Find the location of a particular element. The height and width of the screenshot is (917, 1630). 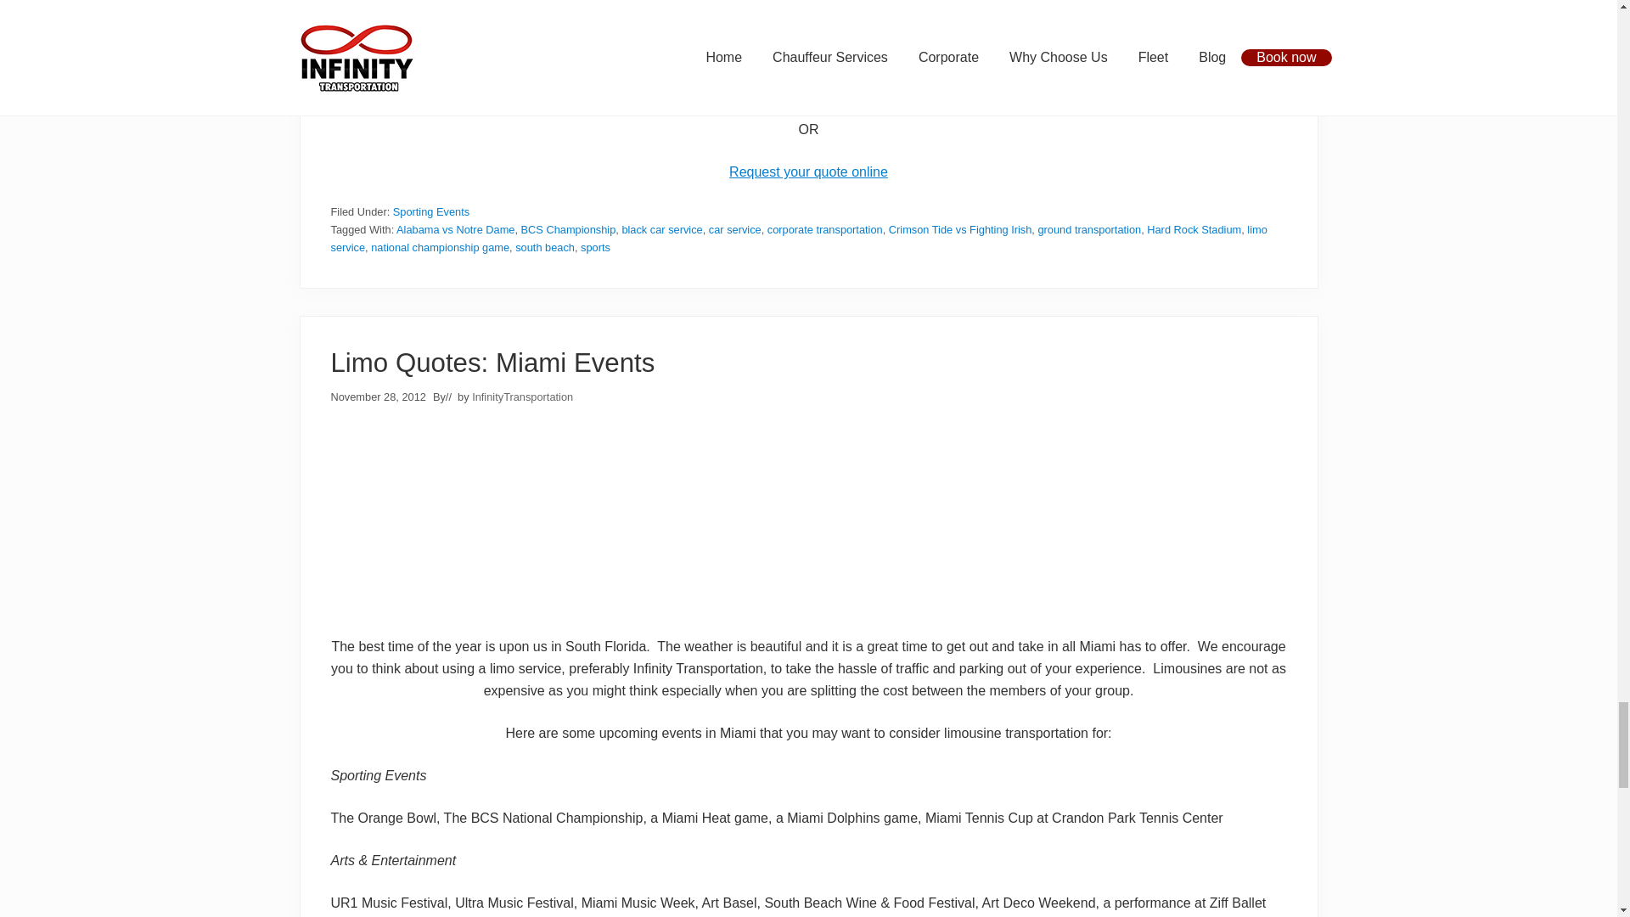

Reservations and Quotes is located at coordinates (808, 172).